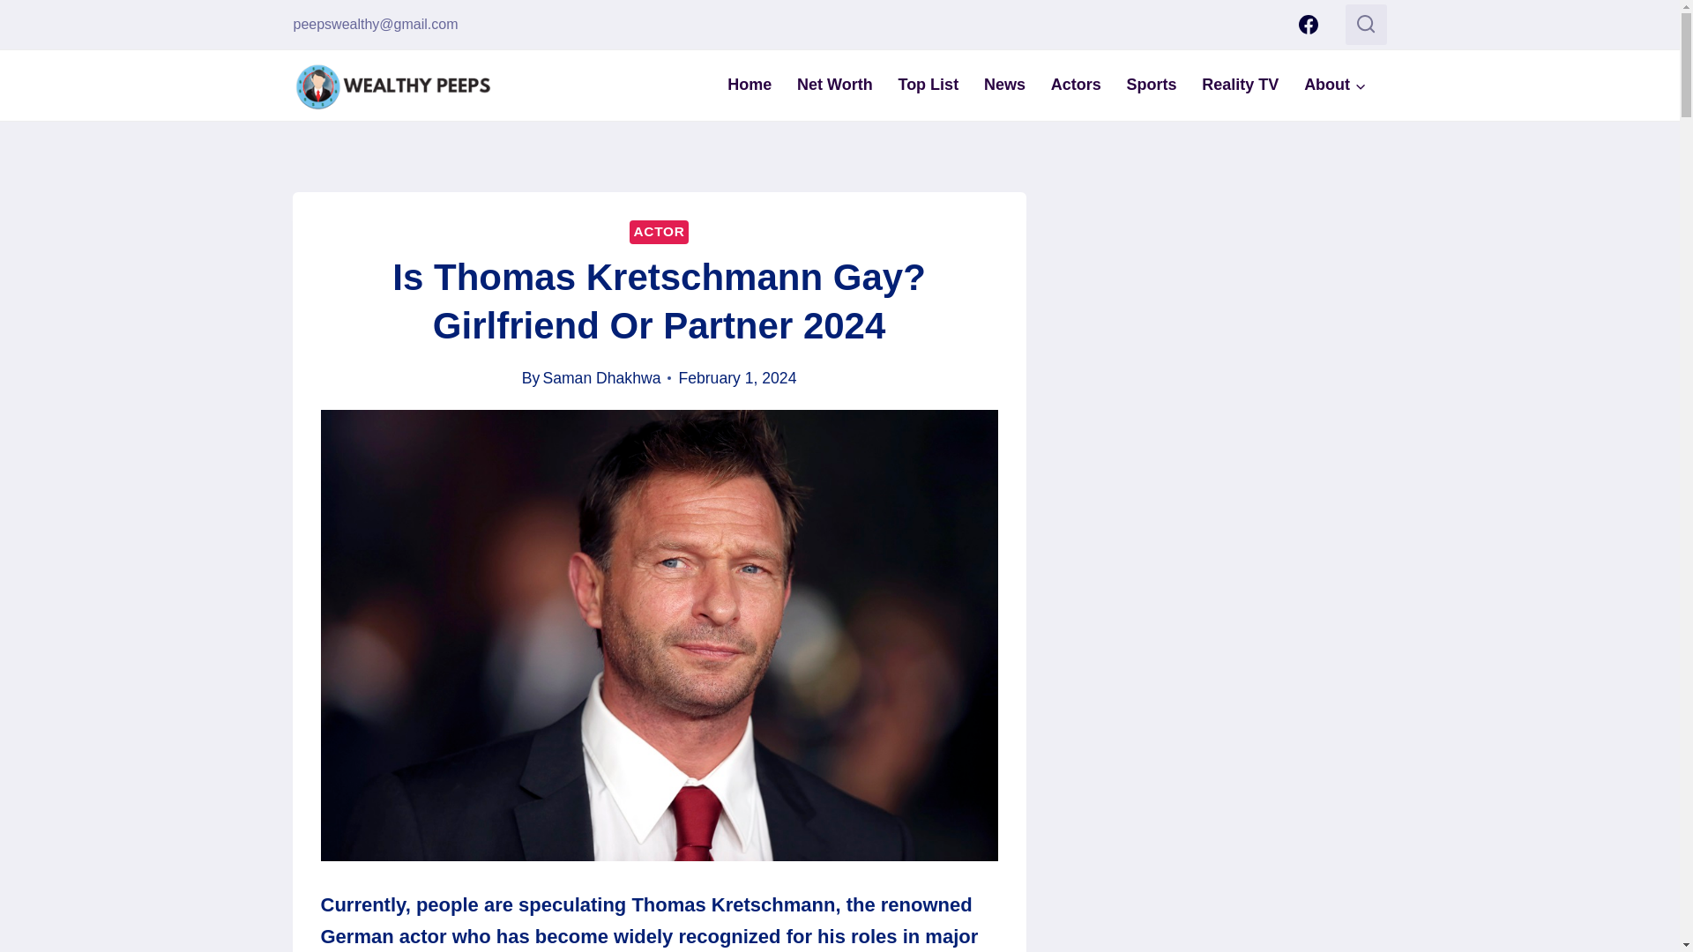 The image size is (1693, 952). Describe the element at coordinates (600, 377) in the screenshot. I see `Saman Dhakhwa` at that location.